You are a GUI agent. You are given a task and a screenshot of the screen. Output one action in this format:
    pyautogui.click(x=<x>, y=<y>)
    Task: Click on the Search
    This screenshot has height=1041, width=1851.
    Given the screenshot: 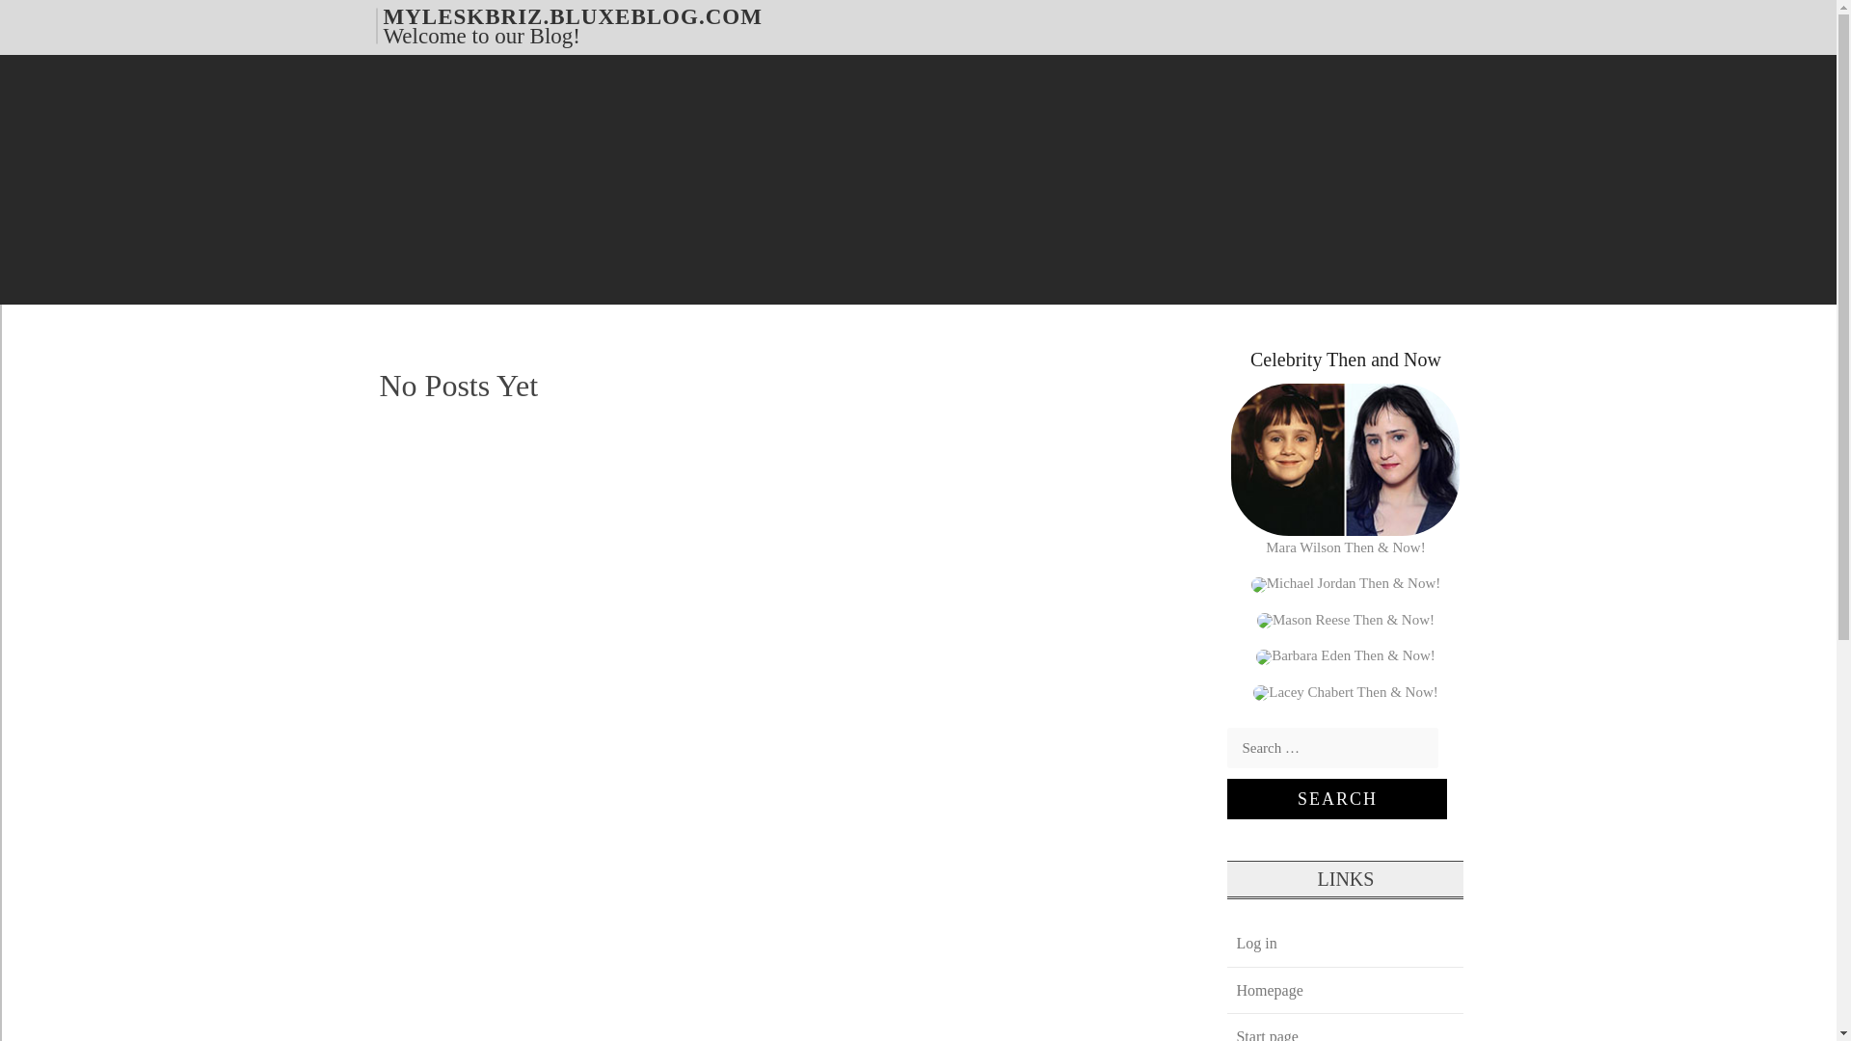 What is the action you would take?
    pyautogui.click(x=1336, y=798)
    